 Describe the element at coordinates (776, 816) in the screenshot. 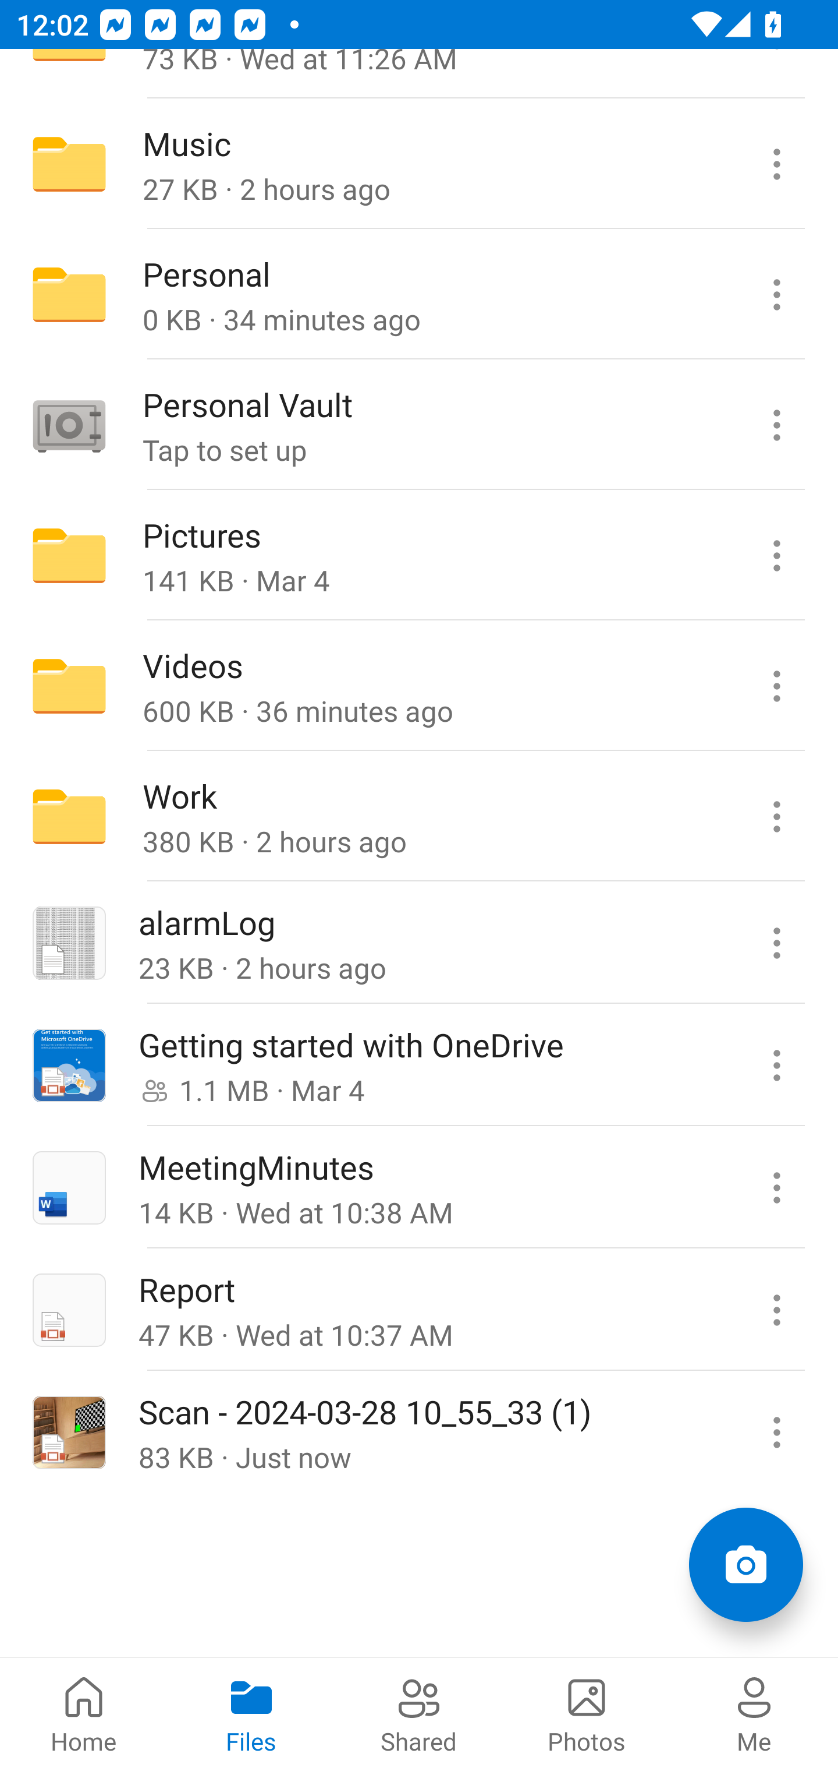

I see `Work commands` at that location.